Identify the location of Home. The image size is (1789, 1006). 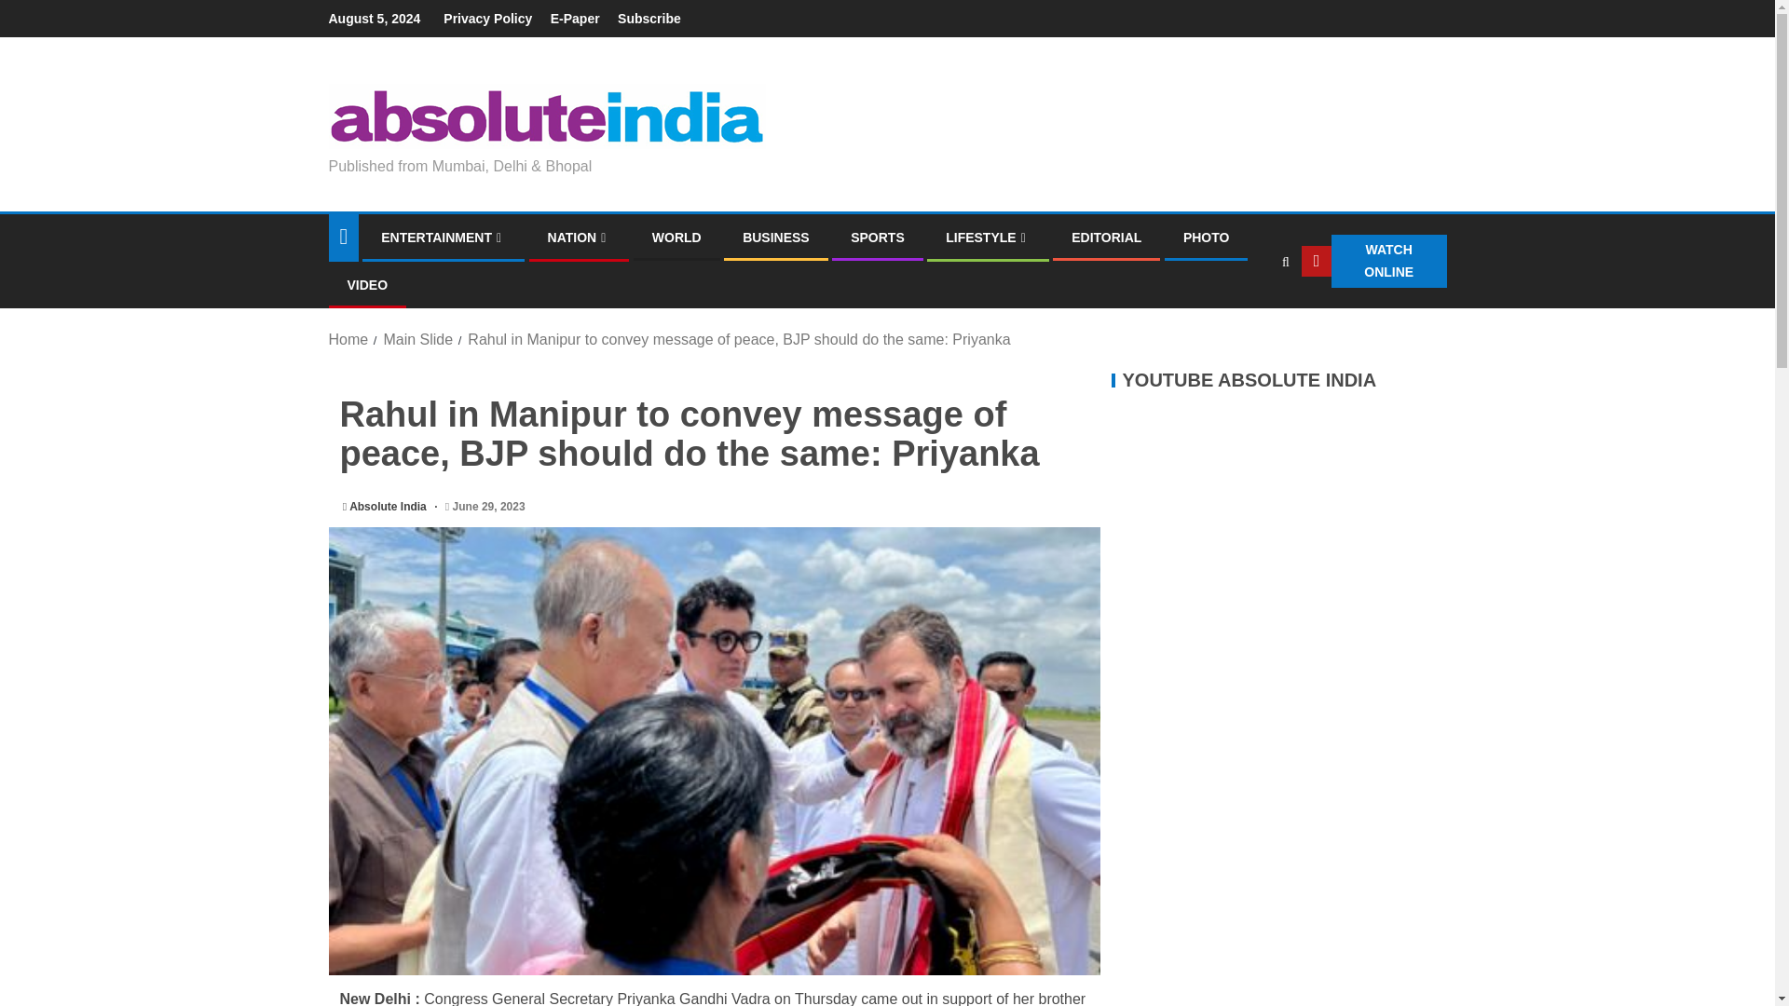
(348, 339).